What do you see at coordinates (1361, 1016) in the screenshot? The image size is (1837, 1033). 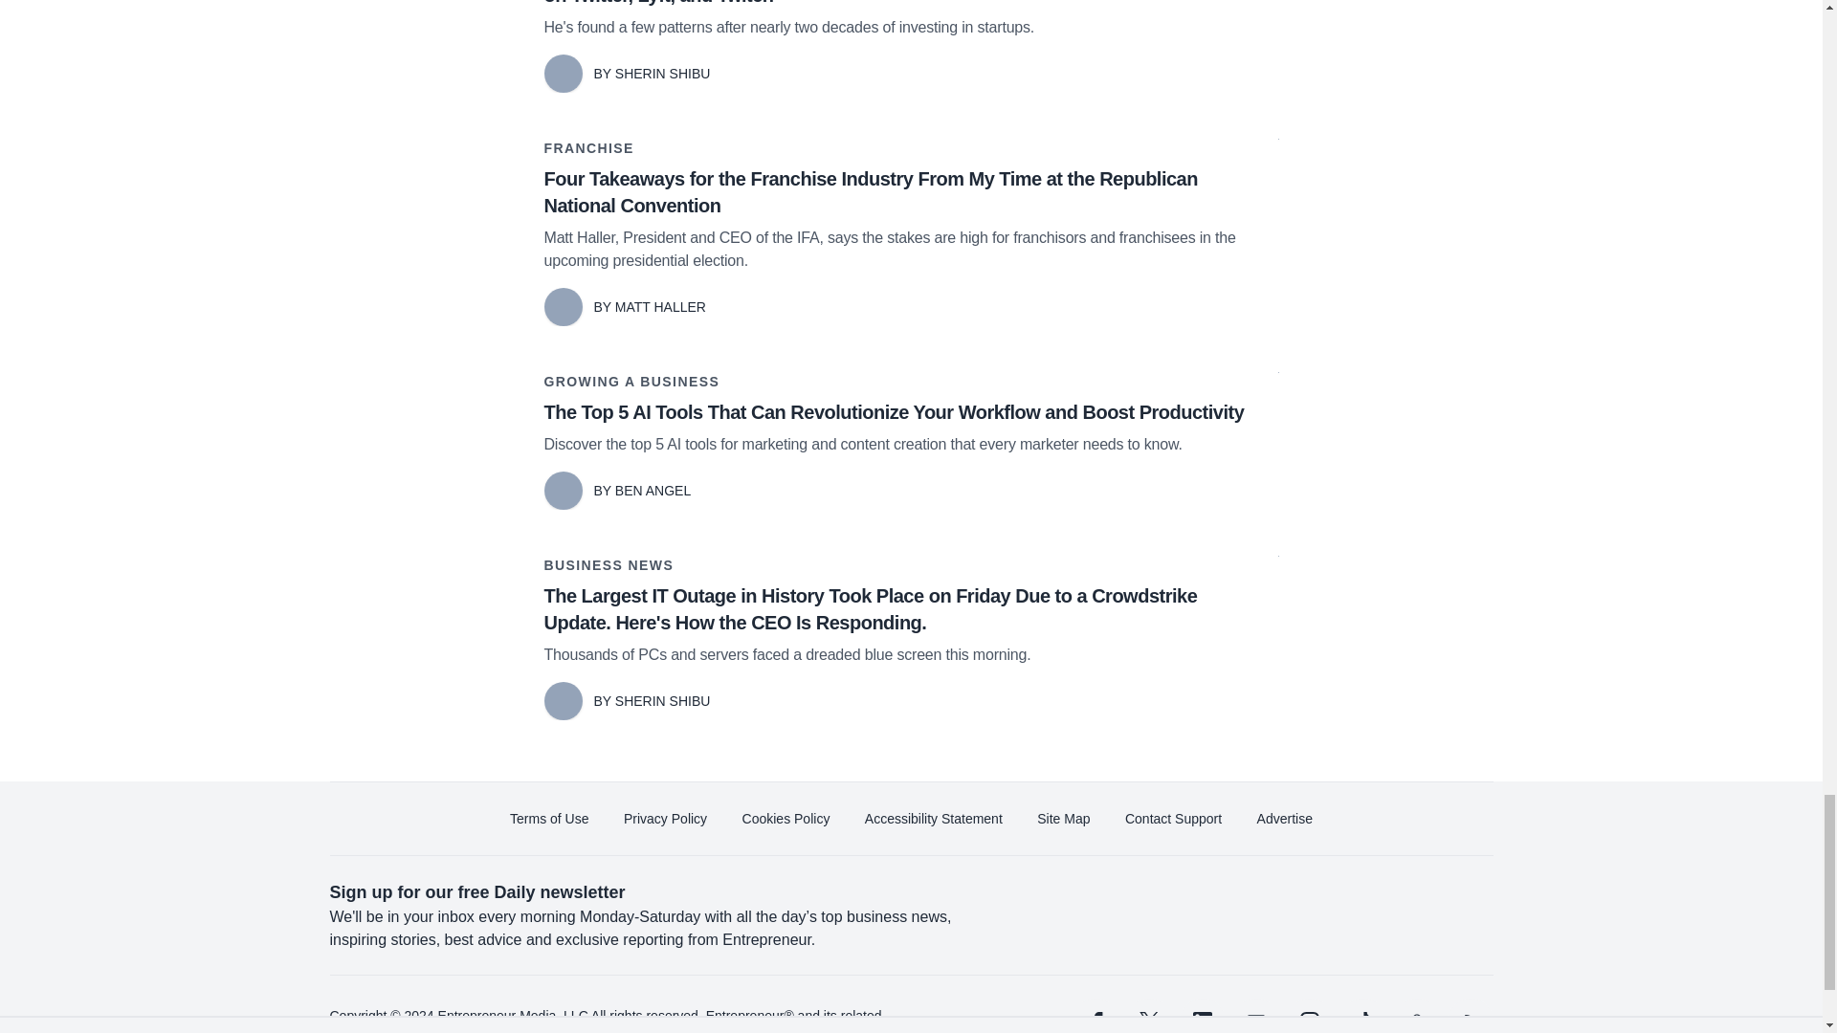 I see `tiktok` at bounding box center [1361, 1016].